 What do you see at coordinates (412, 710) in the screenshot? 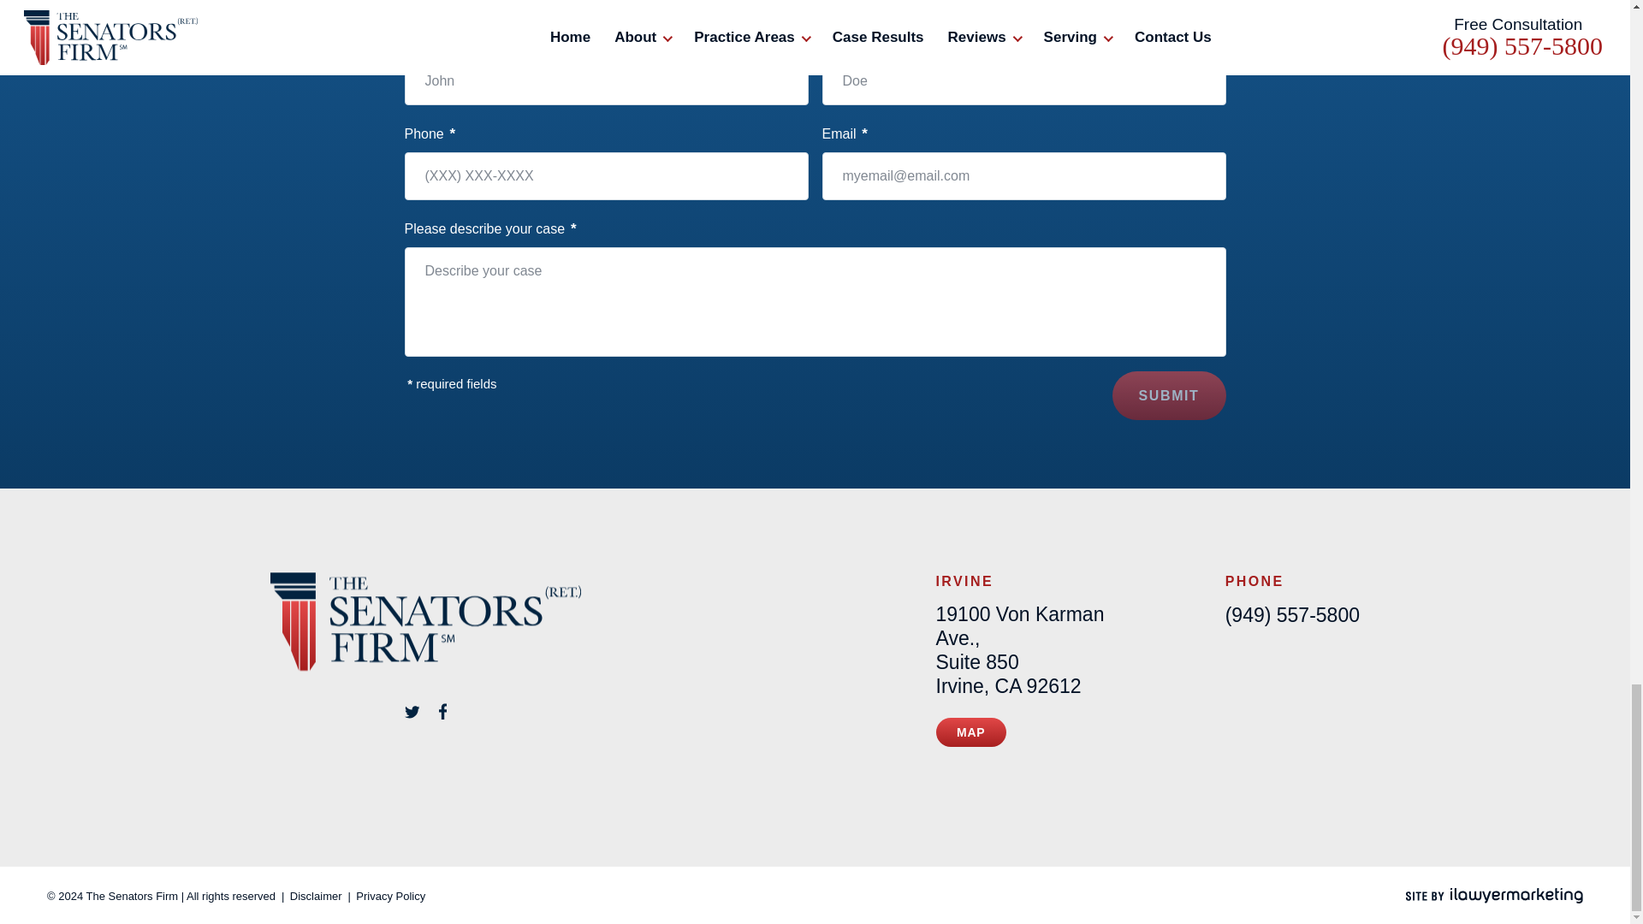
I see `Twitter` at bounding box center [412, 710].